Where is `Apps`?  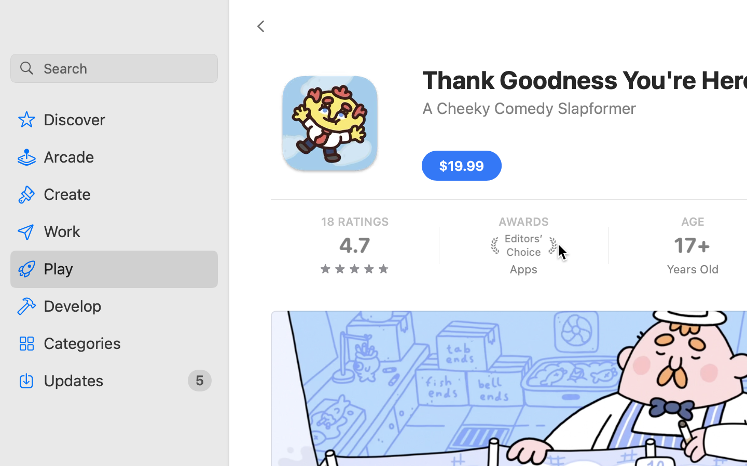 Apps is located at coordinates (523, 269).